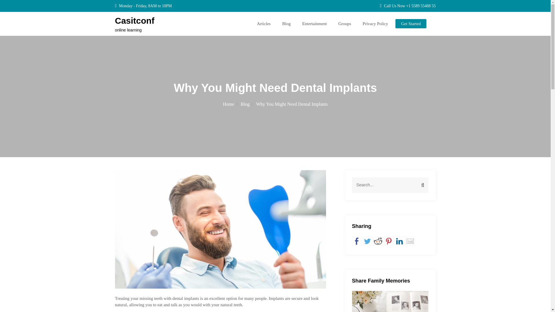 The width and height of the screenshot is (555, 312). I want to click on Privacy Policy, so click(375, 24).